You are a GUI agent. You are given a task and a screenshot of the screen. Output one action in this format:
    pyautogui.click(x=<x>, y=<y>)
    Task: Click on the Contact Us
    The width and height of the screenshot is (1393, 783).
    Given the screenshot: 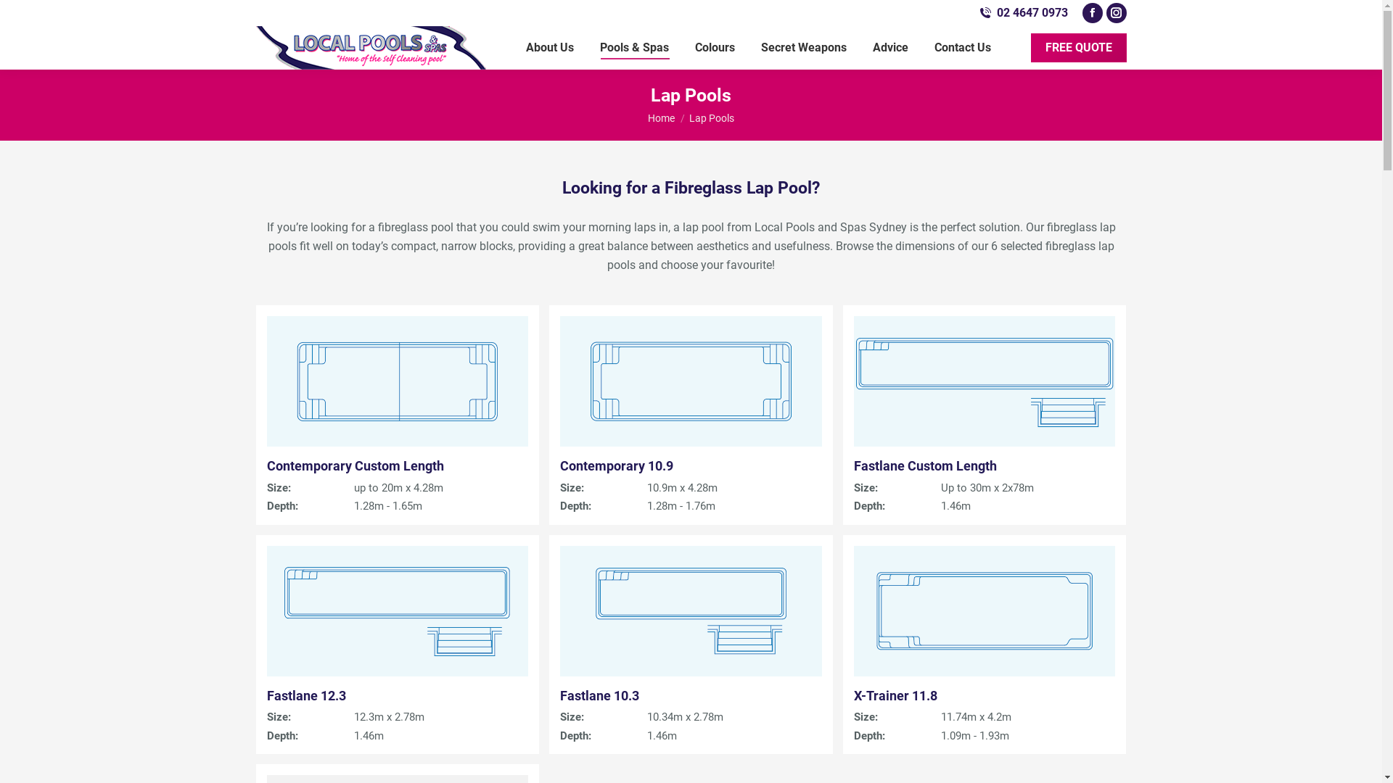 What is the action you would take?
    pyautogui.click(x=963, y=48)
    